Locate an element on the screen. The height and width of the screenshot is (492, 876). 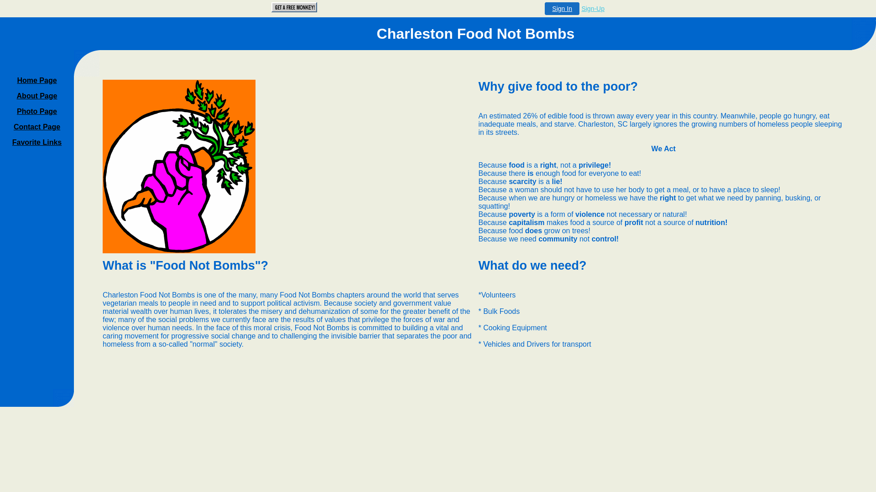
Favorite Links is located at coordinates (37, 142).